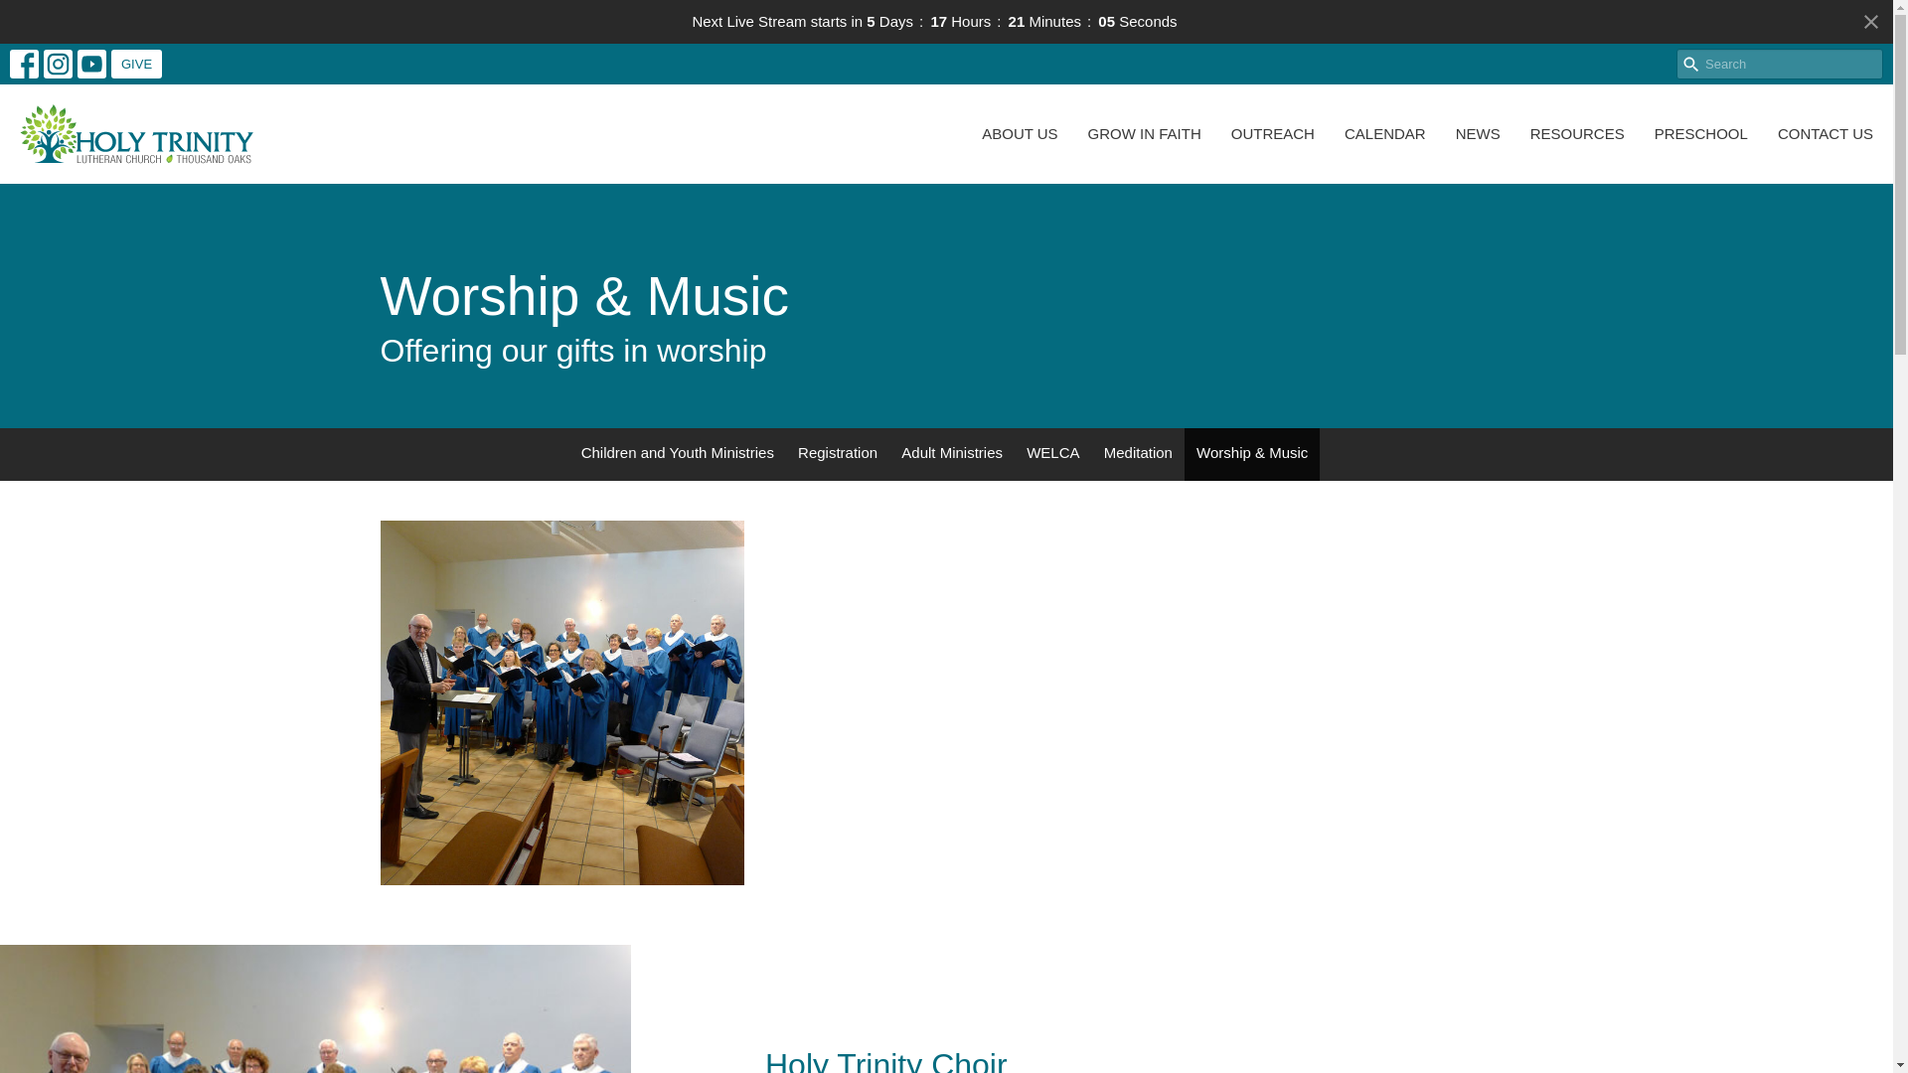  Describe the element at coordinates (1826, 133) in the screenshot. I see `CONTACT US` at that location.